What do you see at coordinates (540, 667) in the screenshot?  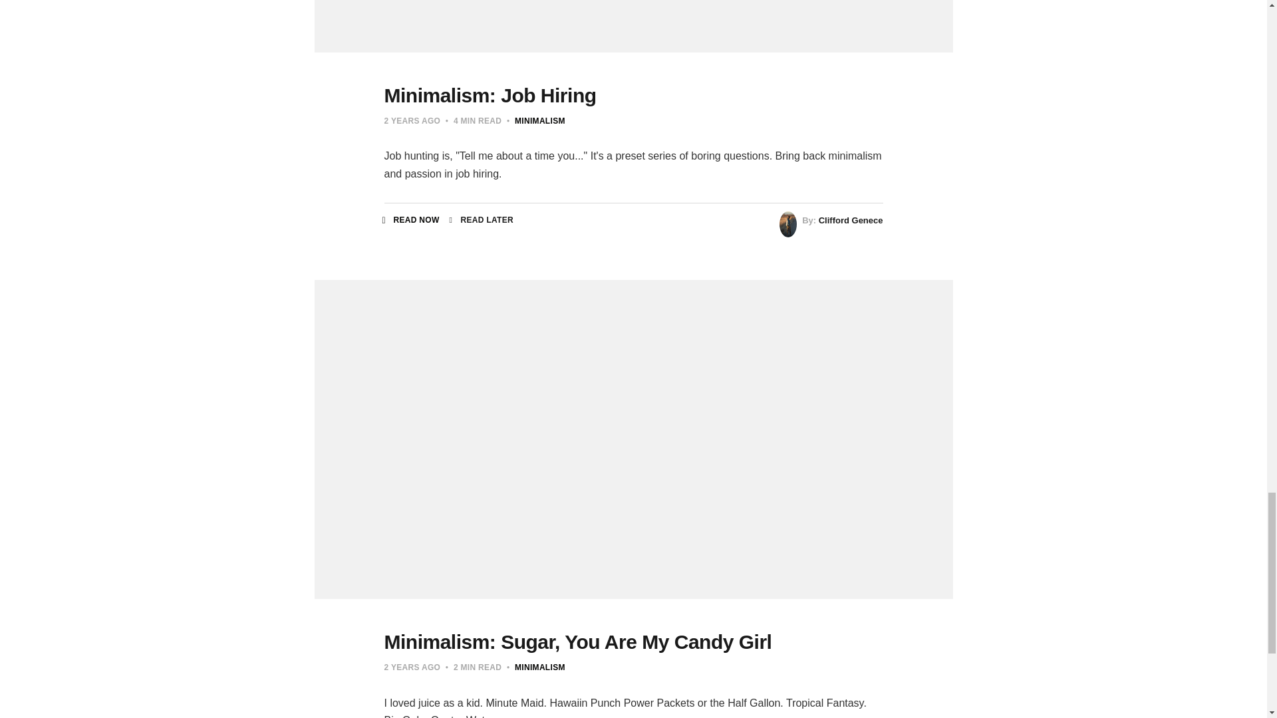 I see `Minimalism` at bounding box center [540, 667].